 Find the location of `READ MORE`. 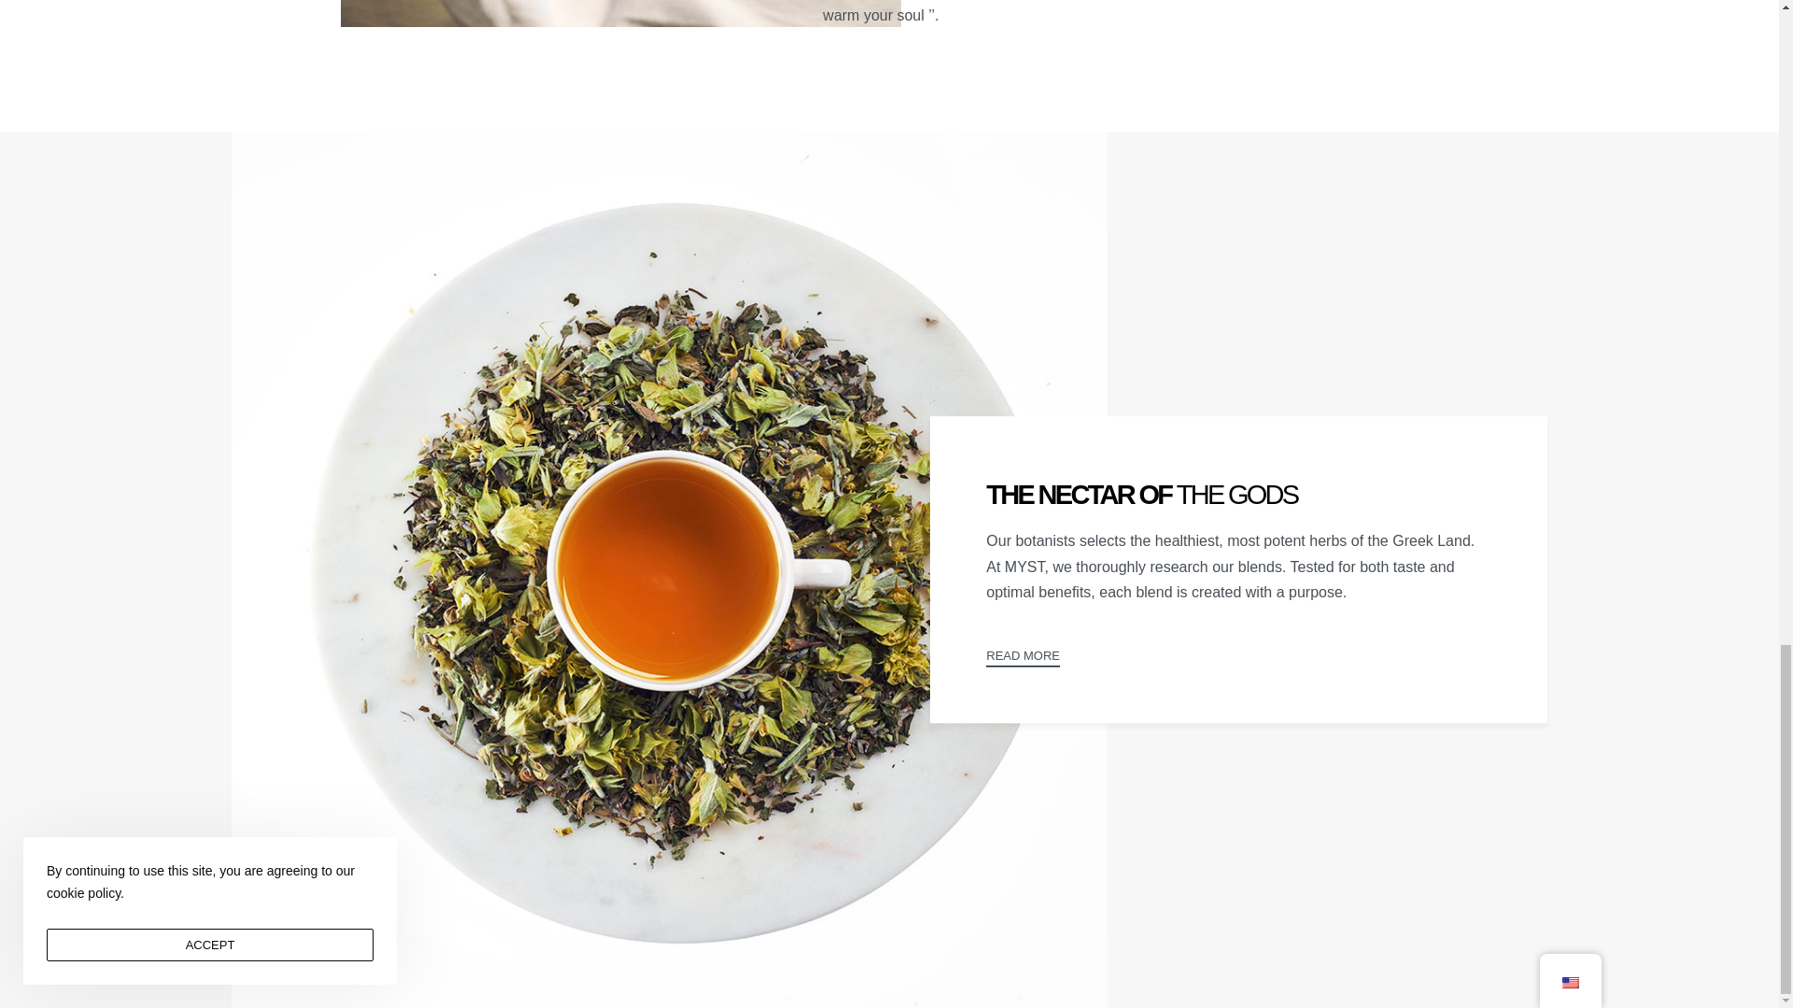

READ MORE is located at coordinates (1023, 657).